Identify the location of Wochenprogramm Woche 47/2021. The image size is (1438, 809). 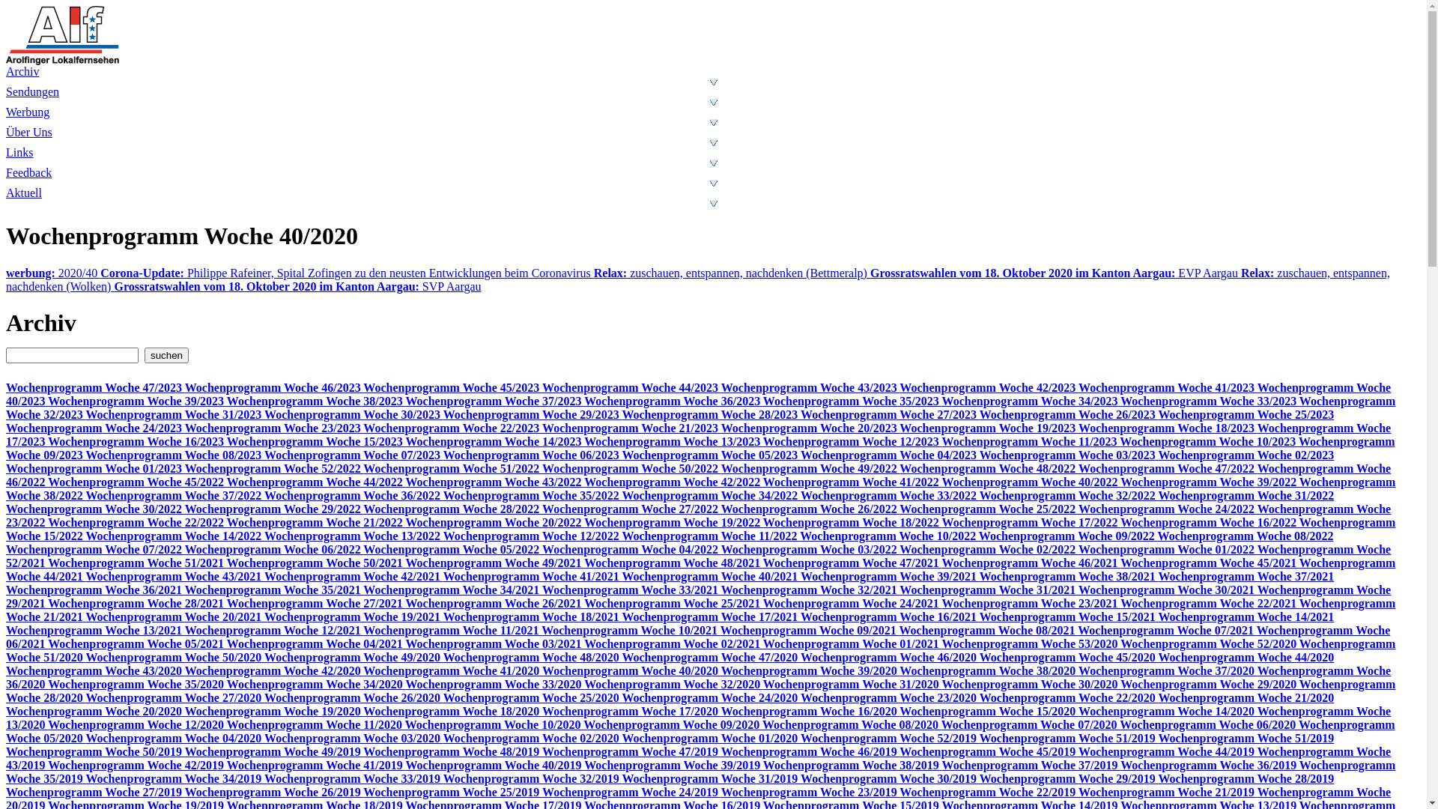
(852, 563).